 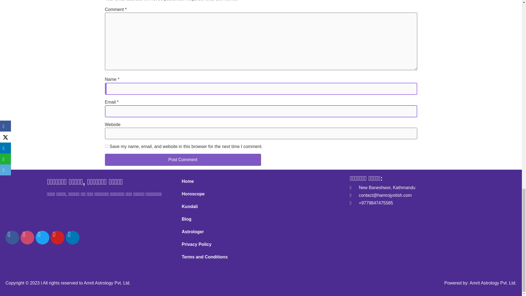 What do you see at coordinates (106, 146) in the screenshot?
I see `yes` at bounding box center [106, 146].